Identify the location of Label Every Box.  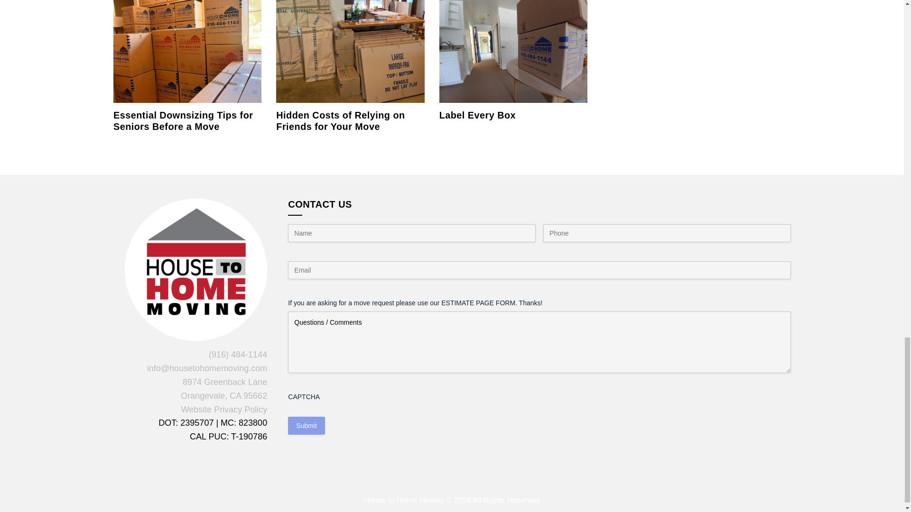
(513, 50).